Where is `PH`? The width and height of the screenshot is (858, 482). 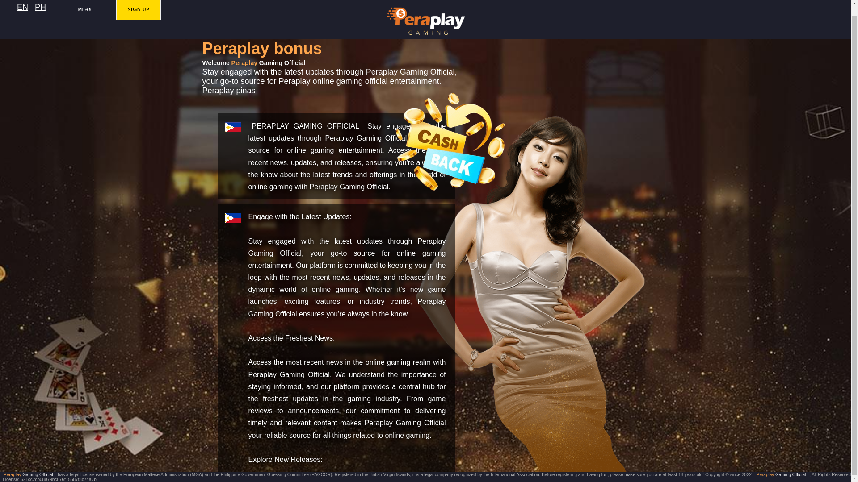
PH is located at coordinates (40, 7).